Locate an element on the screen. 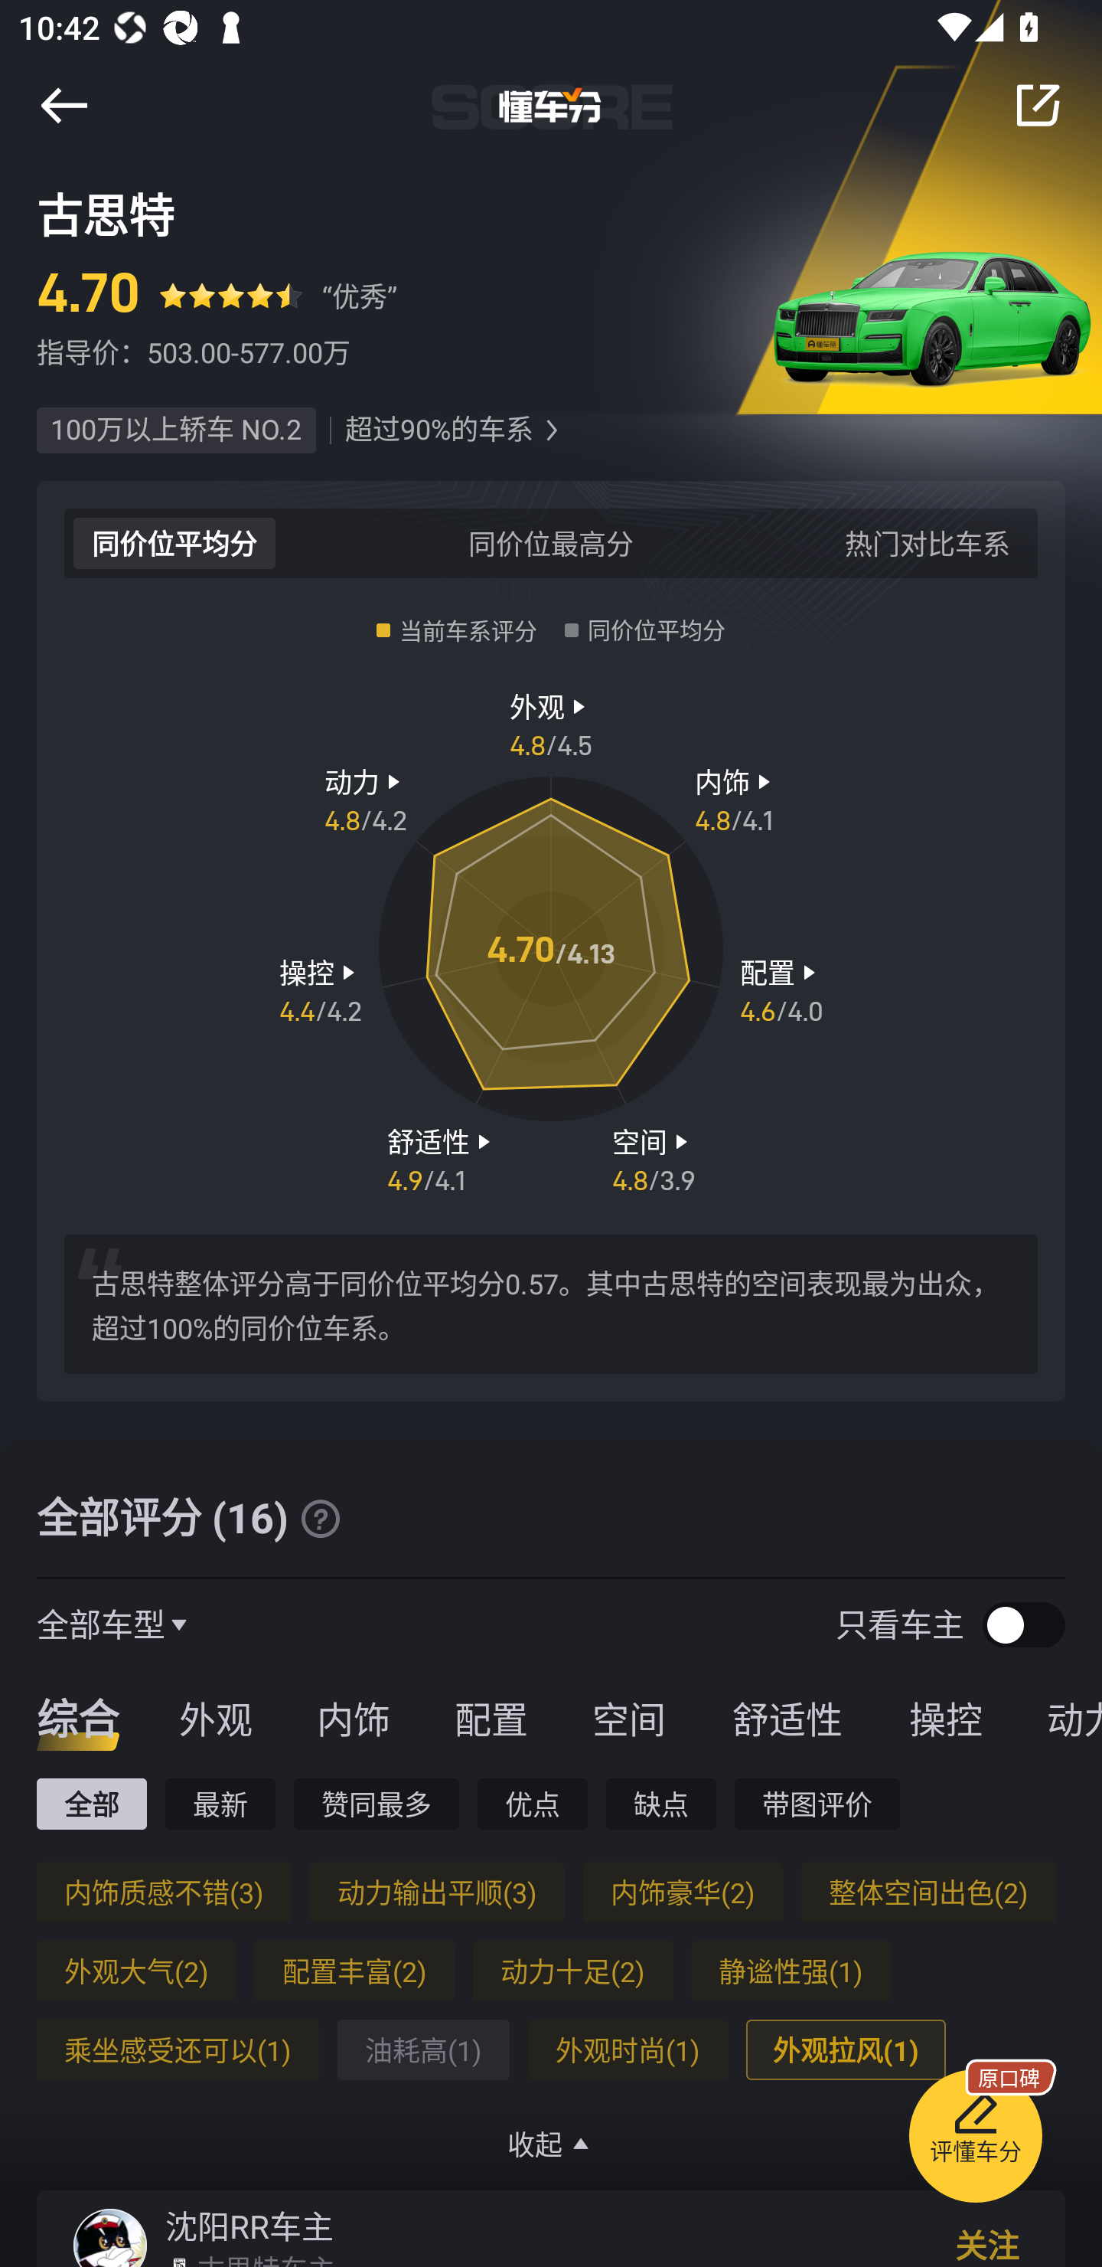 This screenshot has width=1102, height=2267.  评懂车分 原口碑 is located at coordinates (975, 2141).